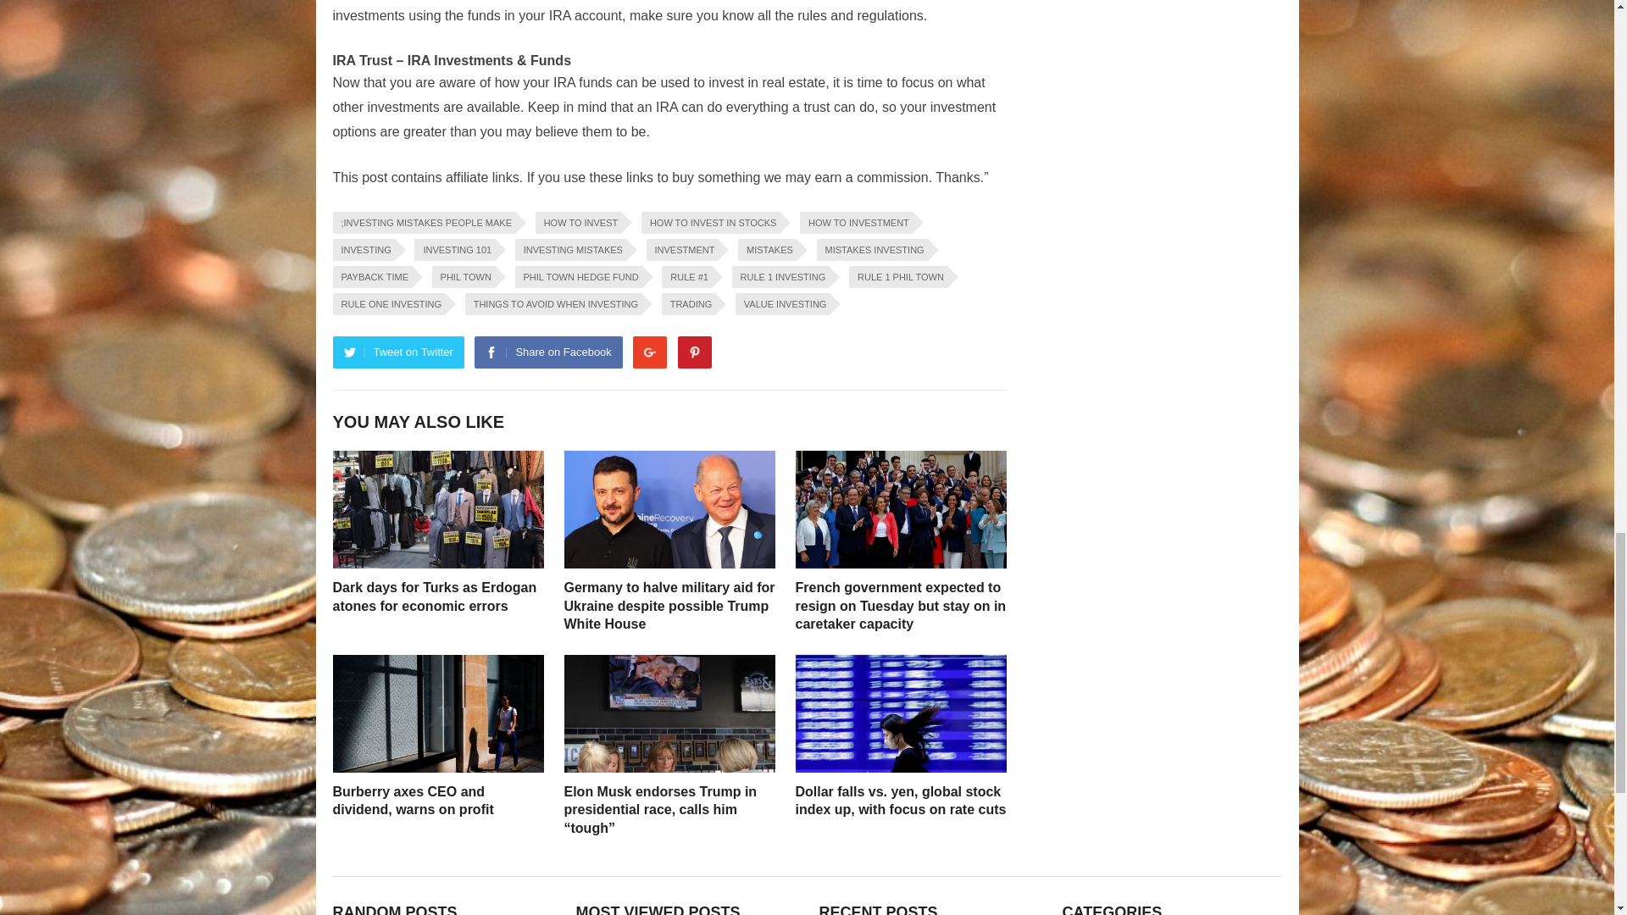 This screenshot has width=1627, height=915. I want to click on HOW TO INVESTMENT, so click(856, 222).